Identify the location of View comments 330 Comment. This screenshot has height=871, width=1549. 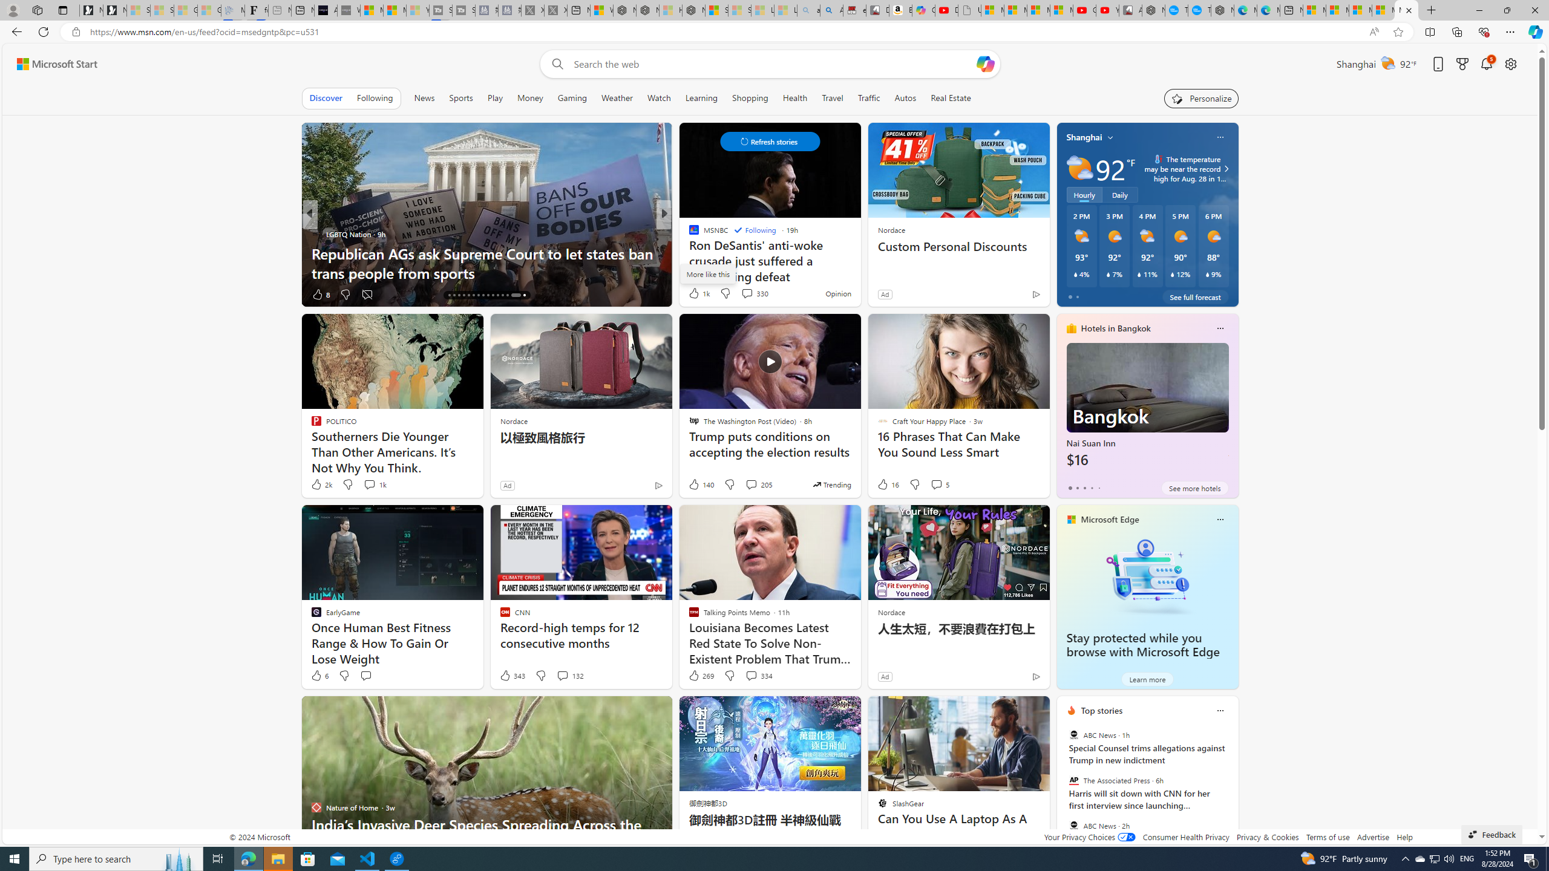
(747, 293).